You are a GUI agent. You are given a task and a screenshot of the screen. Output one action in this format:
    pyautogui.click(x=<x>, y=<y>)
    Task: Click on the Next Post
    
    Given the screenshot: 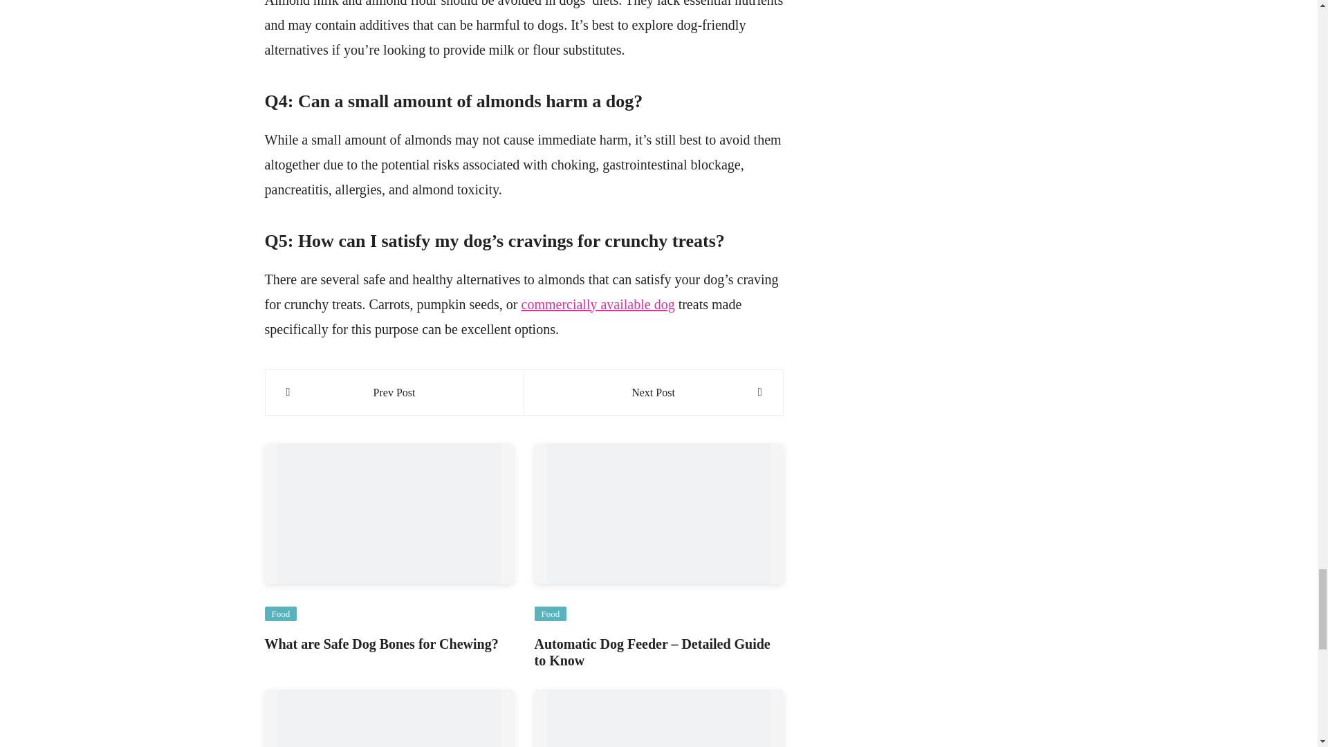 What is the action you would take?
    pyautogui.click(x=653, y=393)
    